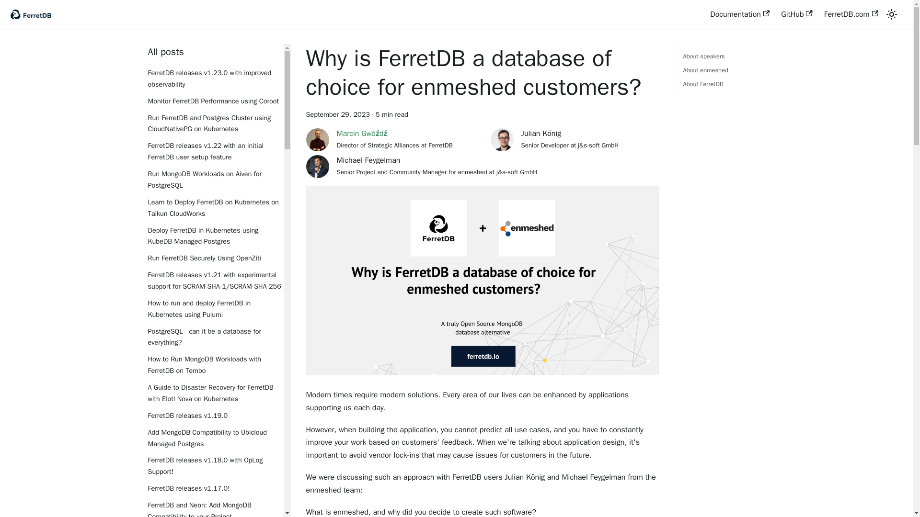 The width and height of the screenshot is (920, 517). What do you see at coordinates (719, 70) in the screenshot?
I see `Run MongoDB Workloads on Aiven for PostgreSQL` at bounding box center [719, 70].